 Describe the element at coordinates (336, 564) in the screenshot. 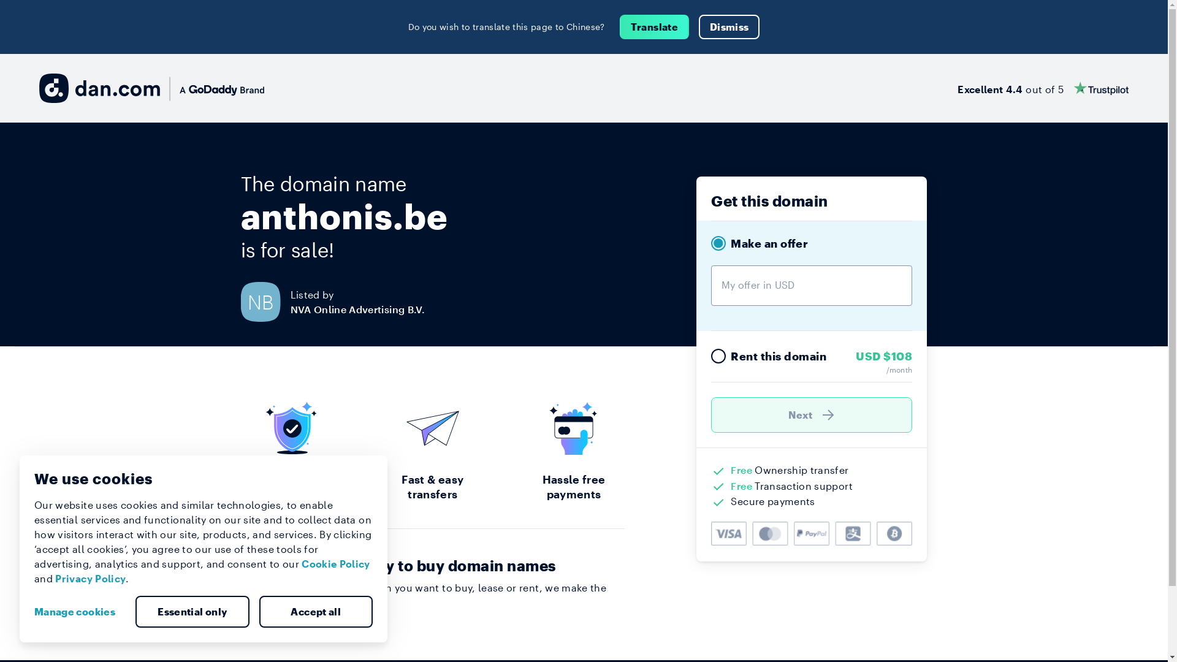

I see `Cookie Policy` at that location.